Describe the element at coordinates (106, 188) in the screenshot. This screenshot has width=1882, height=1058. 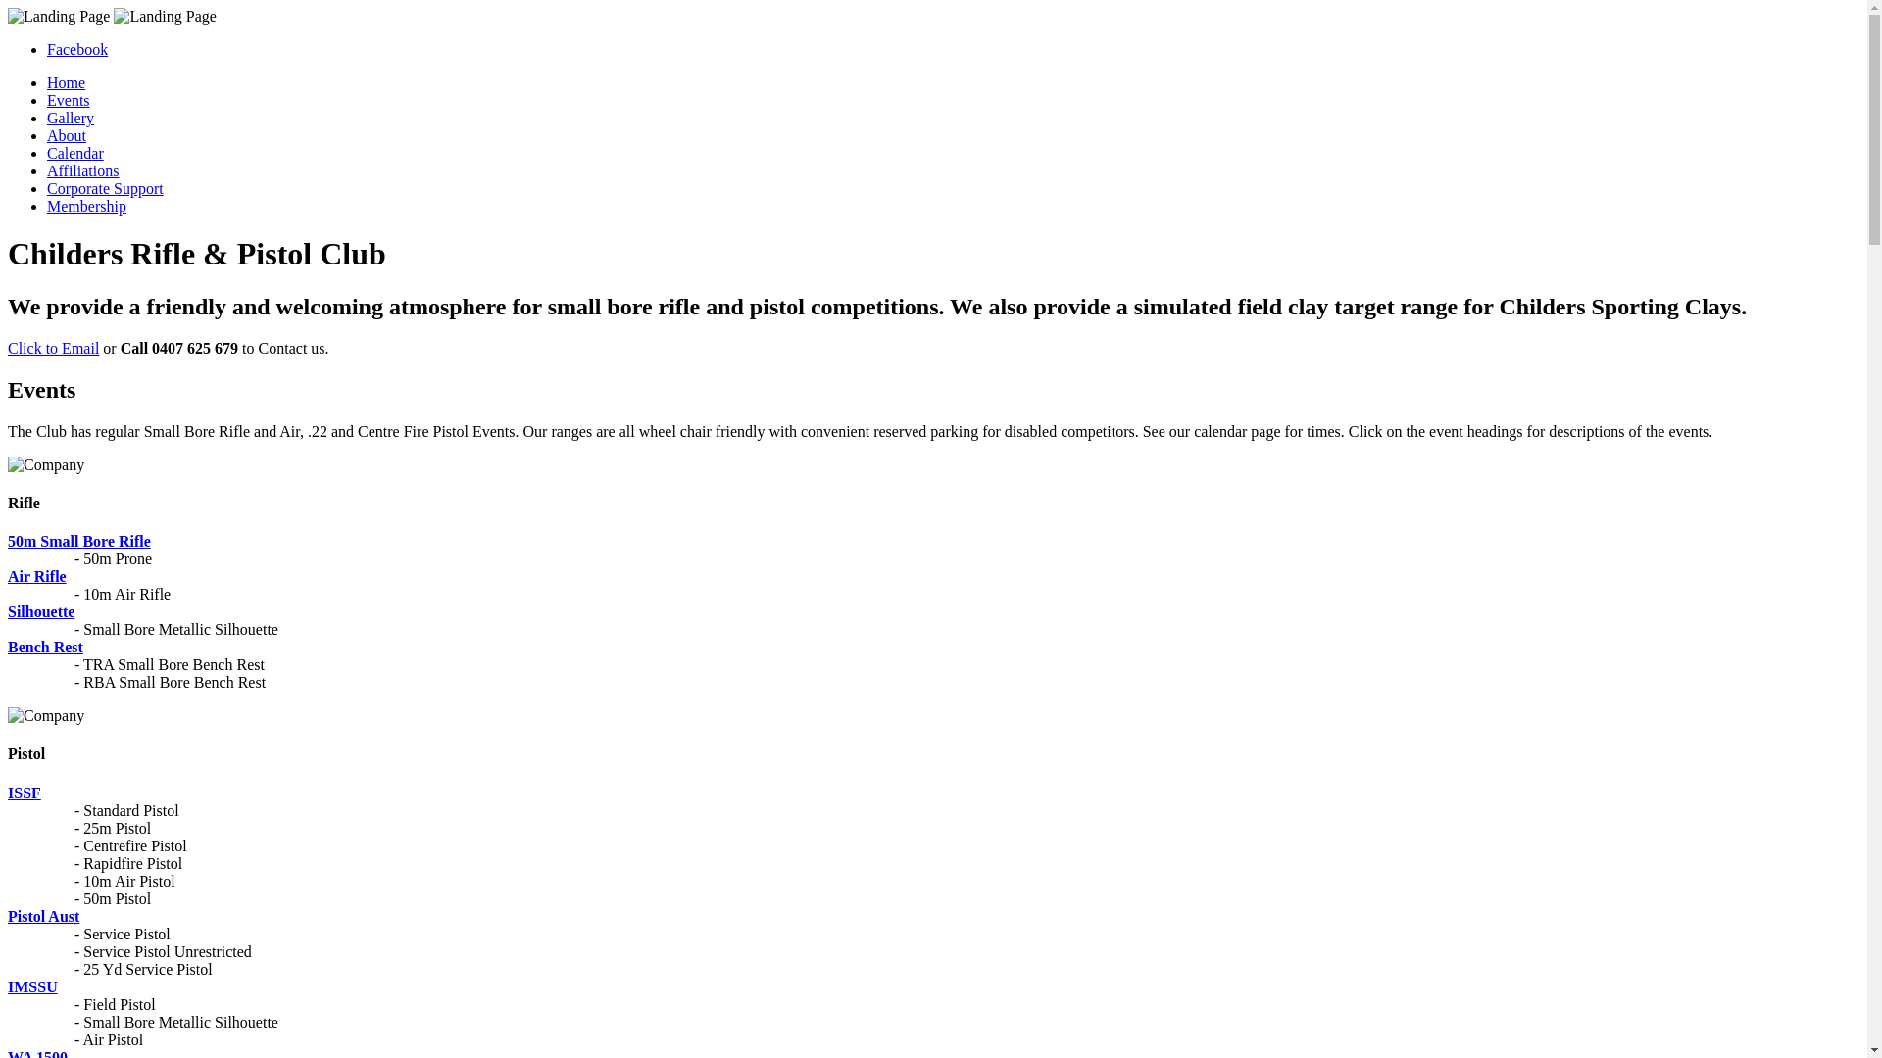
I see `Corporate Support` at that location.